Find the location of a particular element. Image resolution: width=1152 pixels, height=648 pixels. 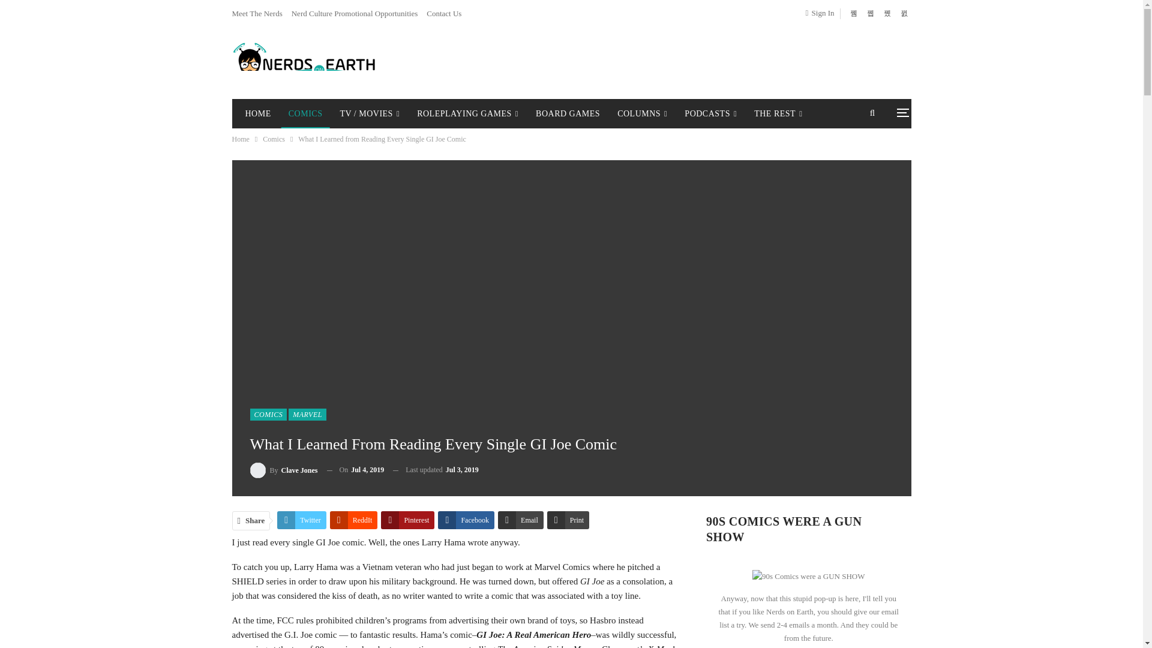

HOME is located at coordinates (257, 114).